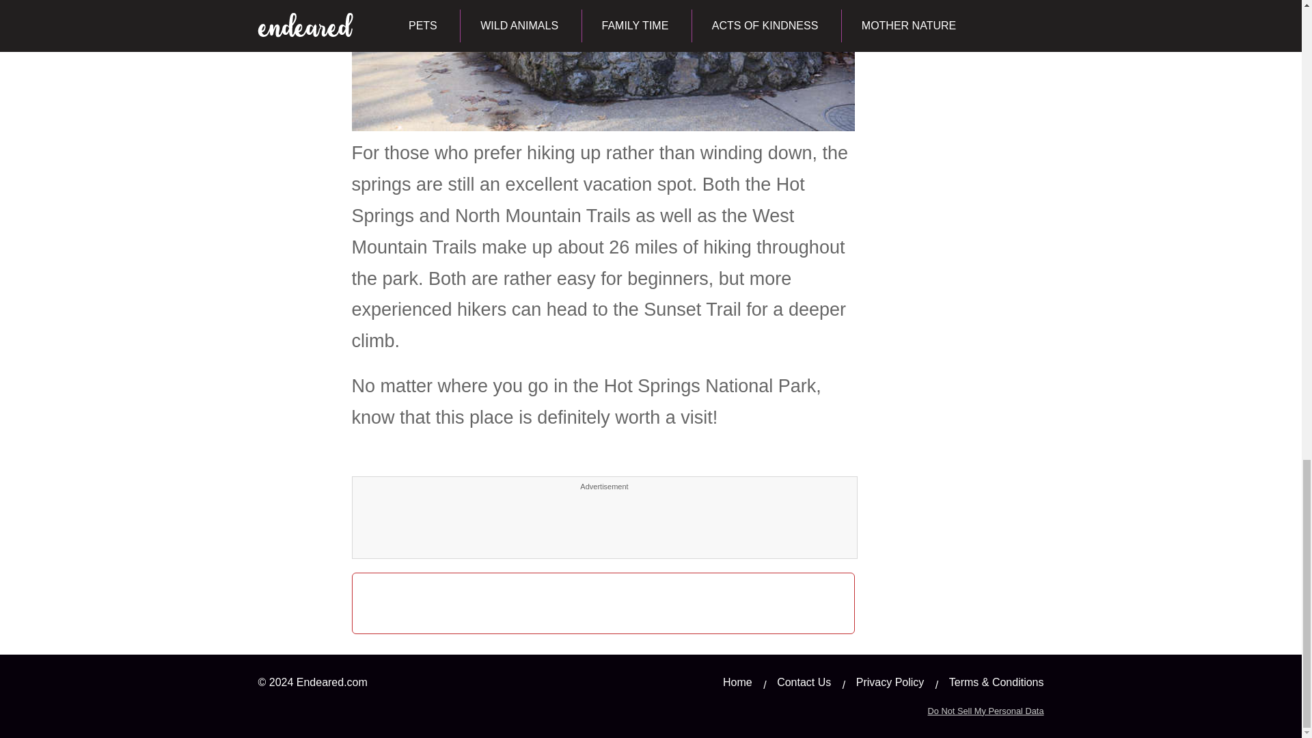 The image size is (1312, 738). I want to click on Home, so click(737, 682).